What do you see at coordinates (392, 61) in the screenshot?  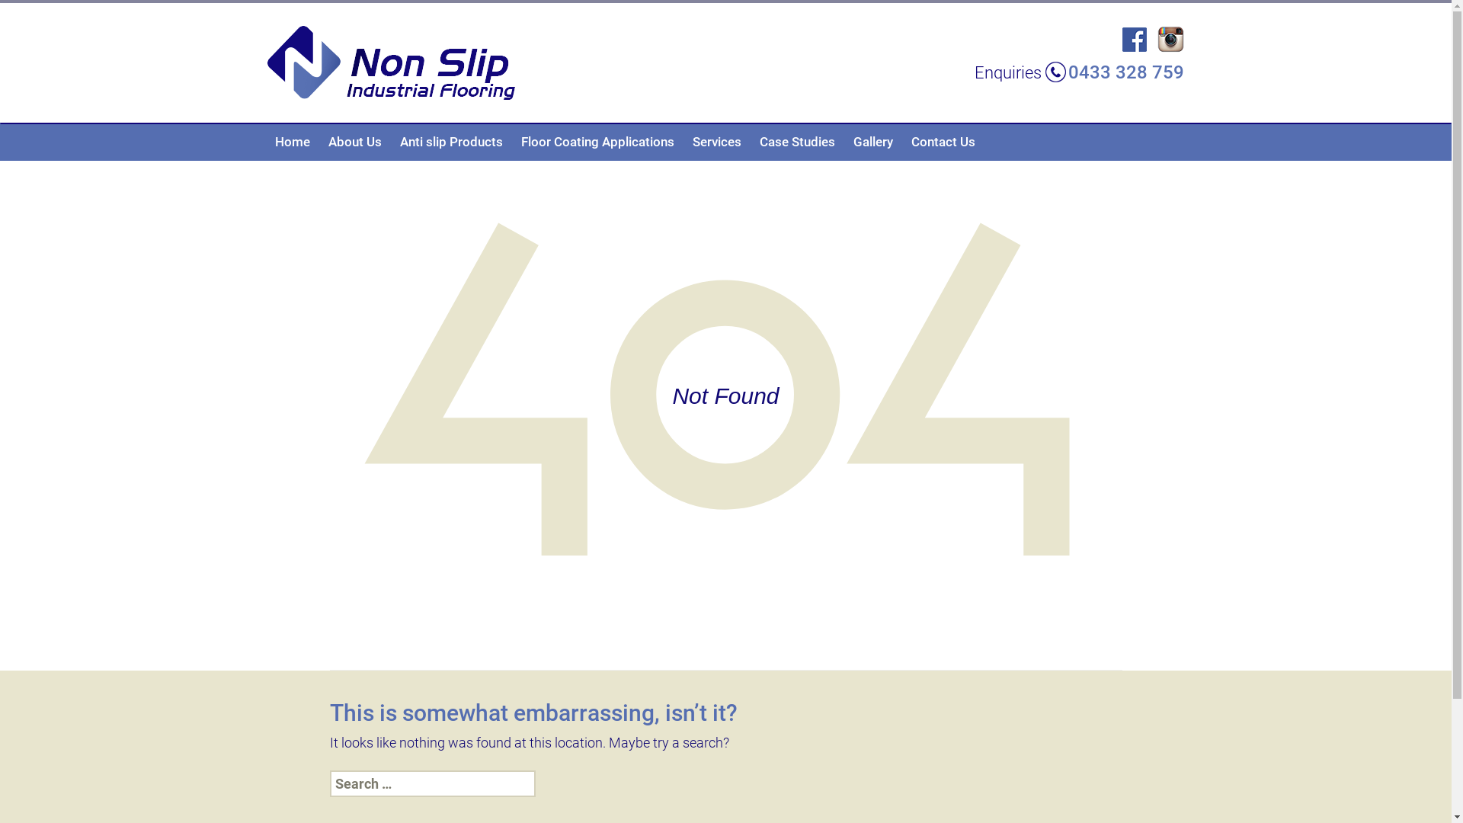 I see `Non Slip Industrial Flooring` at bounding box center [392, 61].